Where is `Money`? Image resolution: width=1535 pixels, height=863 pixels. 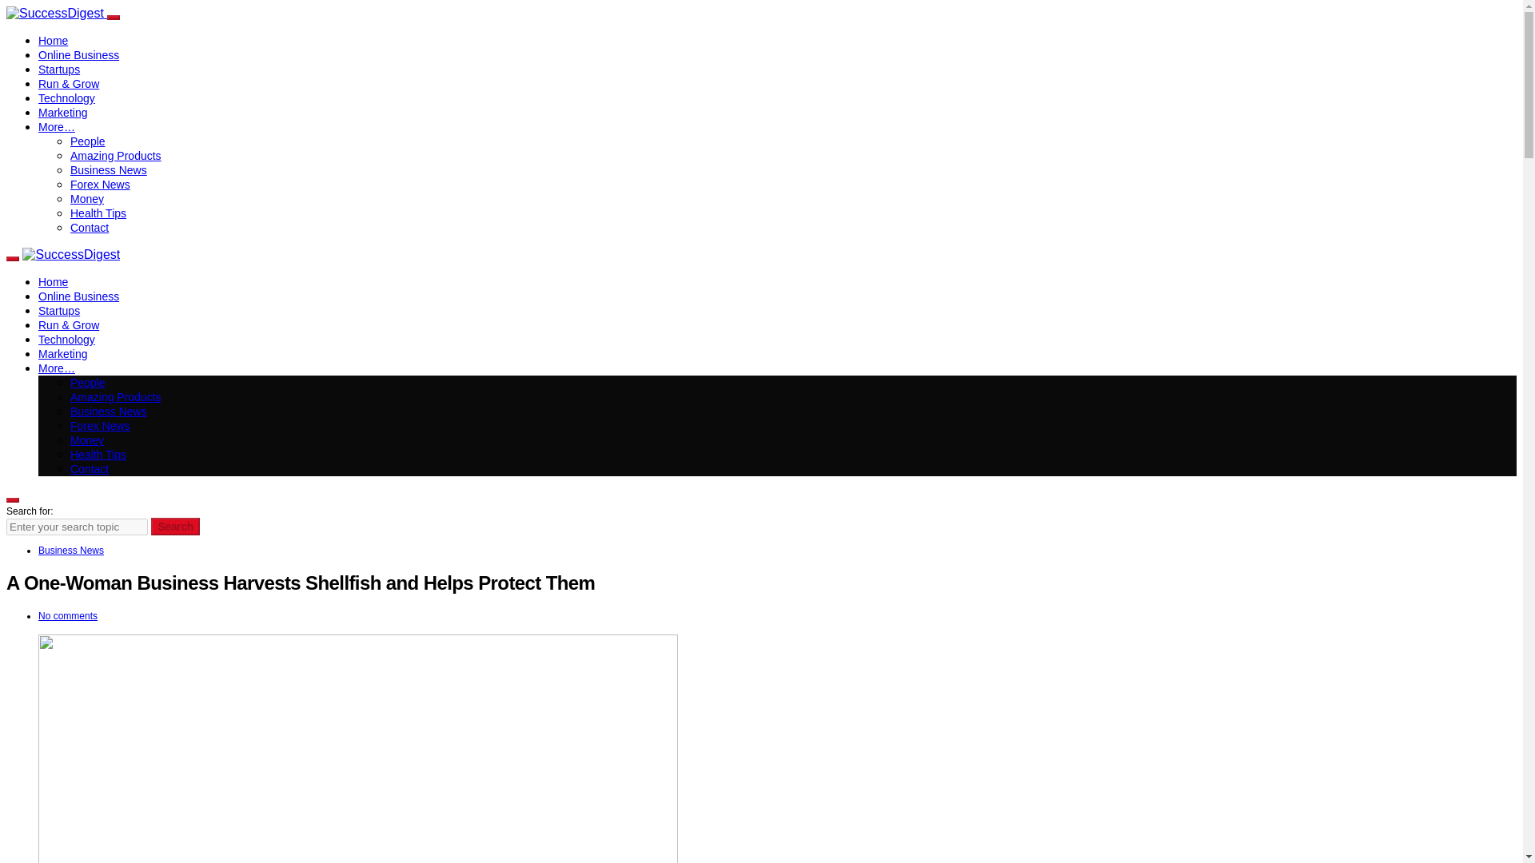
Money is located at coordinates (87, 198).